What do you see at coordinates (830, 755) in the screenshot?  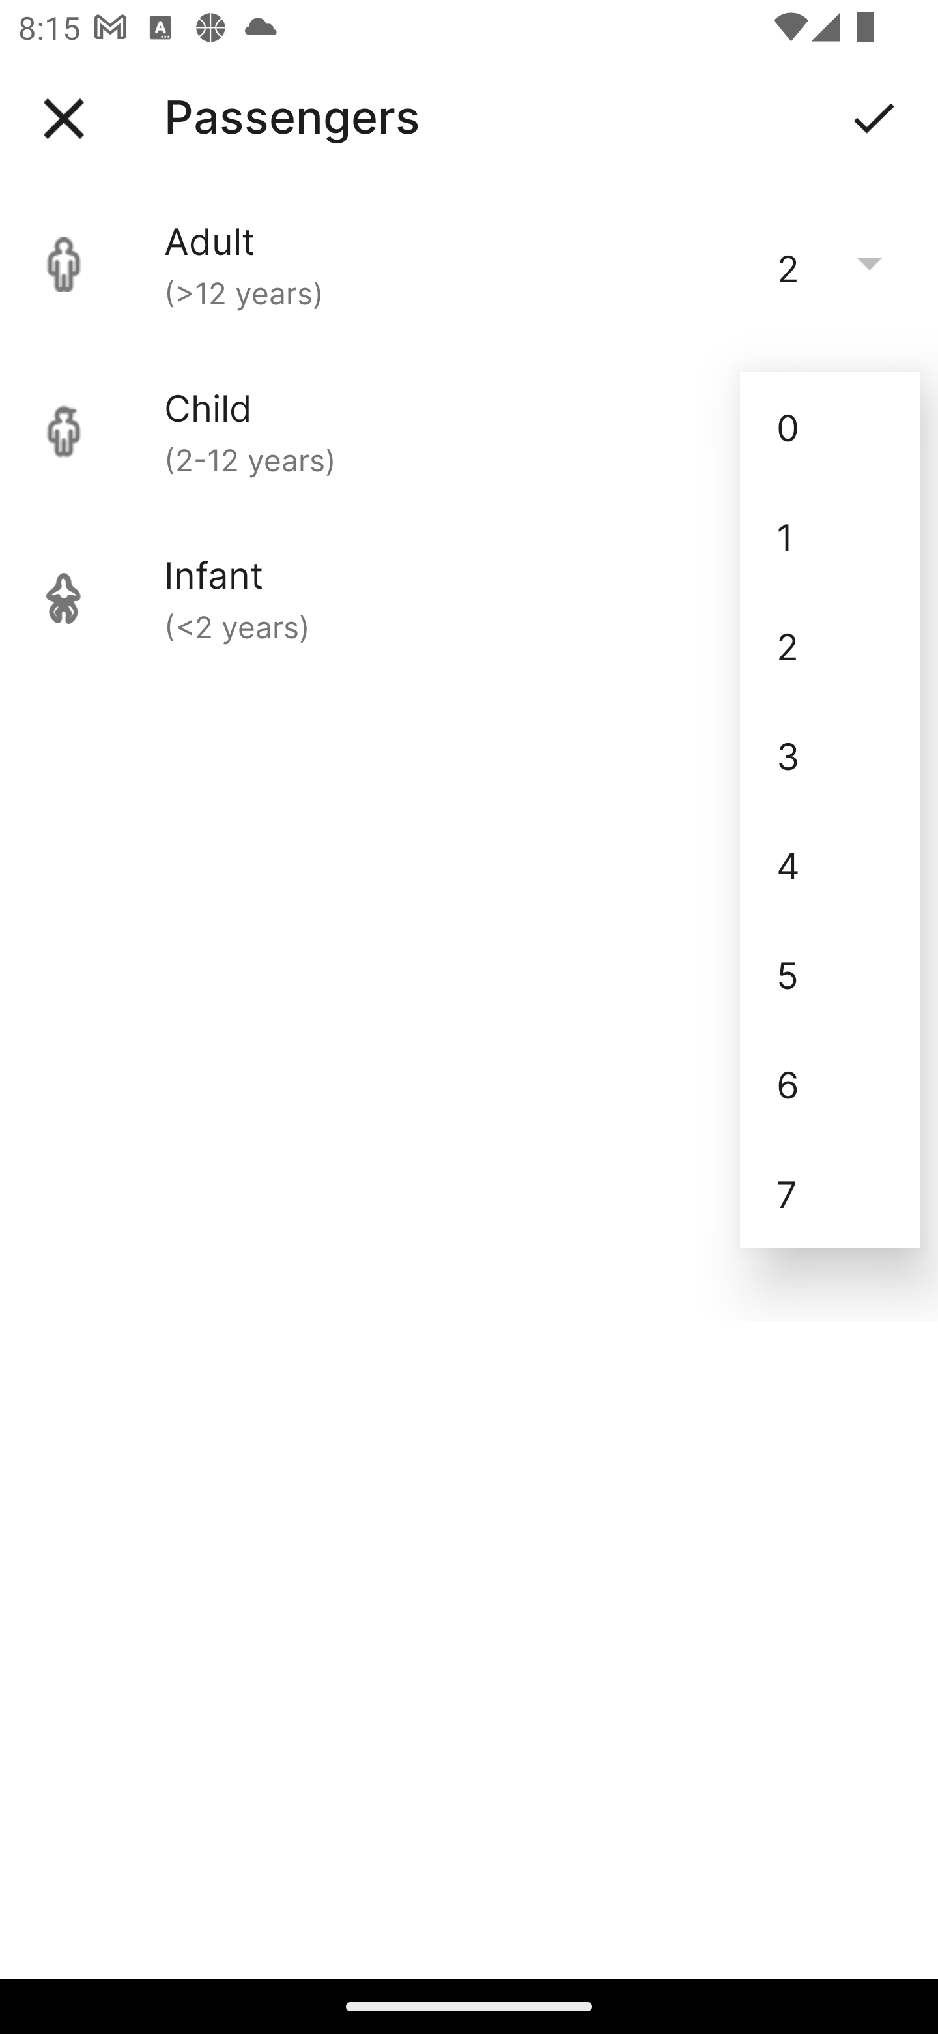 I see `3` at bounding box center [830, 755].